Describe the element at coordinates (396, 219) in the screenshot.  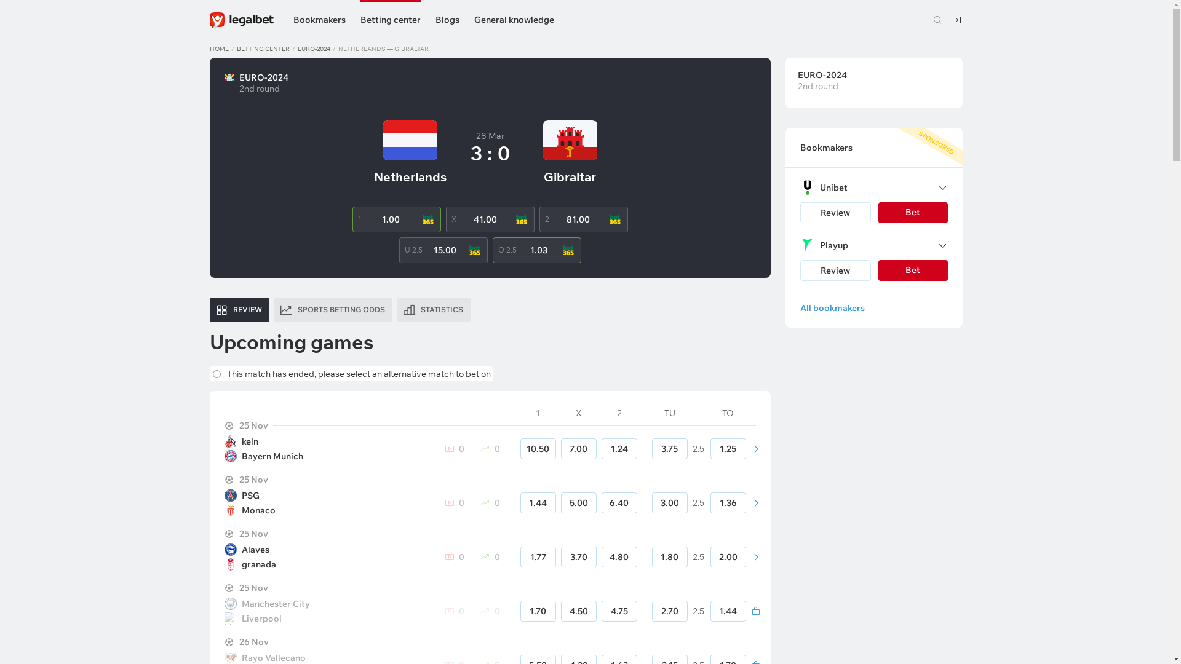
I see `1
1.00` at that location.